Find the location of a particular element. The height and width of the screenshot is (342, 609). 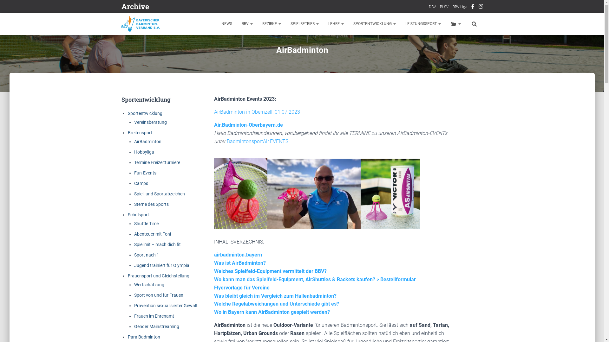

November 2019 is located at coordinates (143, 122).